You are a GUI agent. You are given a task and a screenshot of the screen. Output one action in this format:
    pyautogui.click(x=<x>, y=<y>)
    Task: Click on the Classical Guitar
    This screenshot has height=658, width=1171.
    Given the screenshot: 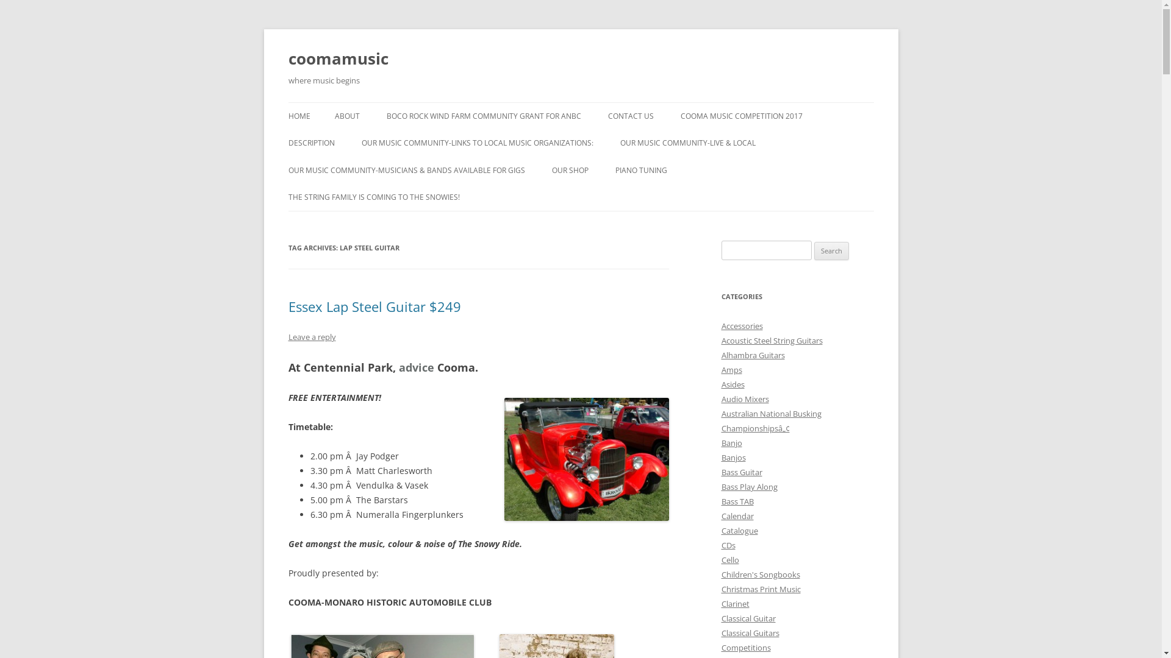 What is the action you would take?
    pyautogui.click(x=748, y=618)
    